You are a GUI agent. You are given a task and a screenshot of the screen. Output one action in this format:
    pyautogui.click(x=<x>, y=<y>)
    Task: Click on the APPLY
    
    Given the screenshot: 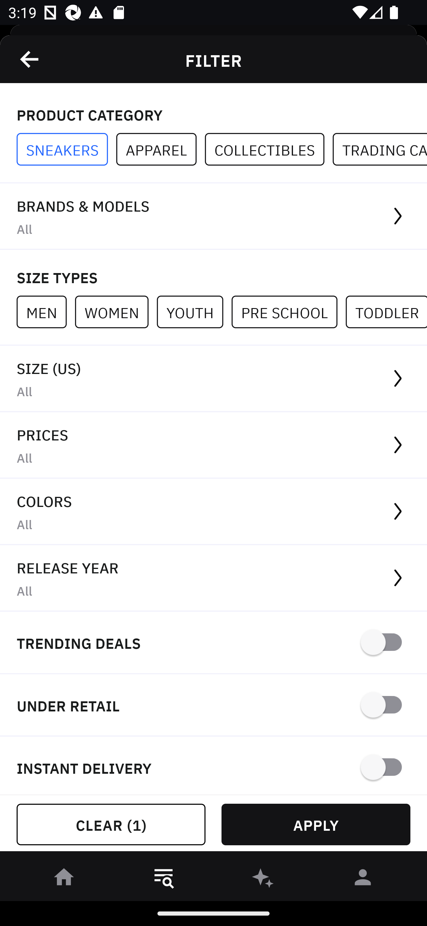 What is the action you would take?
    pyautogui.click(x=316, y=824)
    